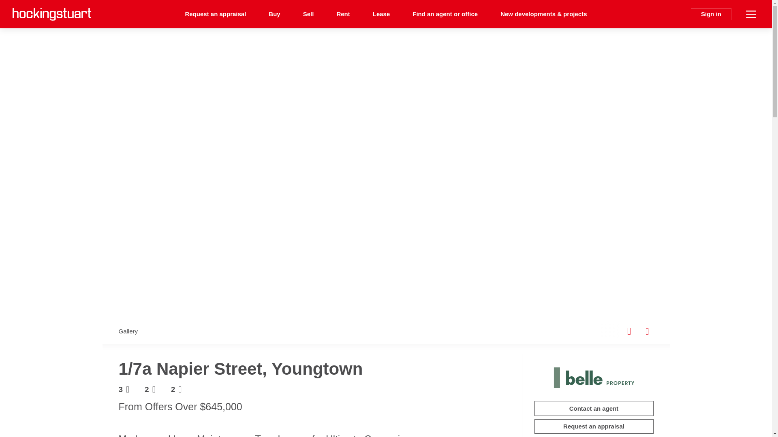  I want to click on Buy, so click(274, 14).